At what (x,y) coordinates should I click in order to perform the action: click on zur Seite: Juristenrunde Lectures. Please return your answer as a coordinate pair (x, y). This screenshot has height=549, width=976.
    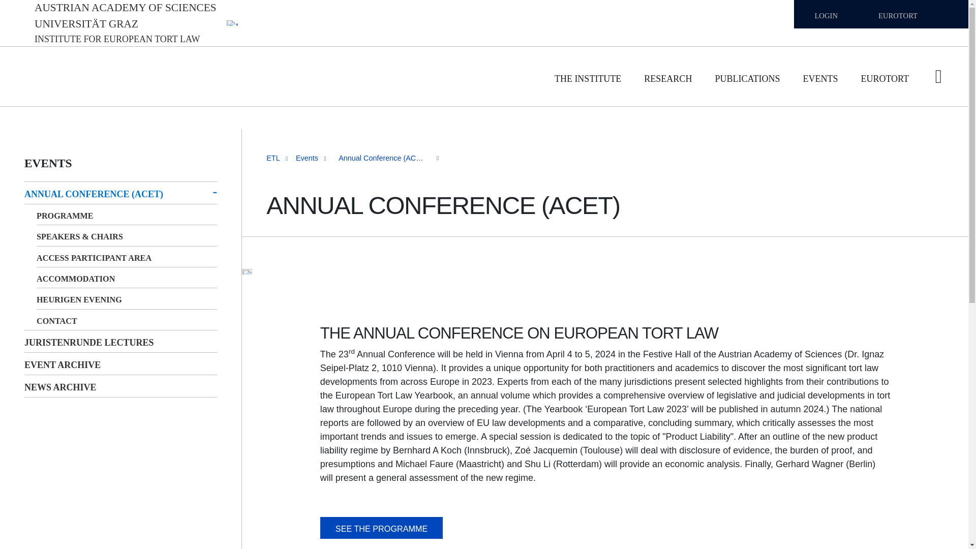
    Looking at the image, I should click on (381, 175).